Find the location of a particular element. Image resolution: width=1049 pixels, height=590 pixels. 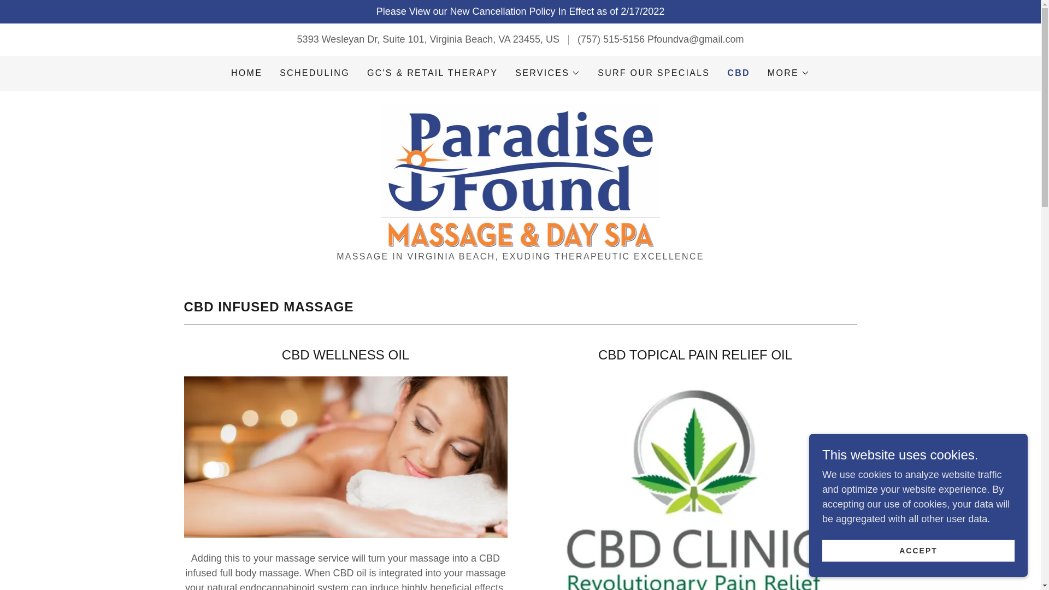

HOME is located at coordinates (246, 73).